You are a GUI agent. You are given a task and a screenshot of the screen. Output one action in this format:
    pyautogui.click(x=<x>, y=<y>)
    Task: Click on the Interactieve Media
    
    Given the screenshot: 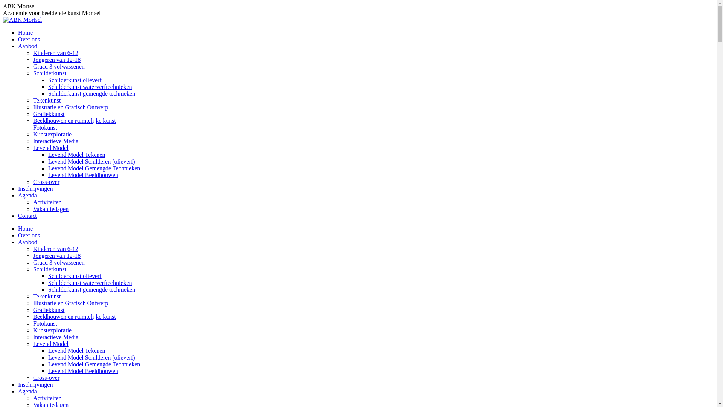 What is the action you would take?
    pyautogui.click(x=56, y=141)
    